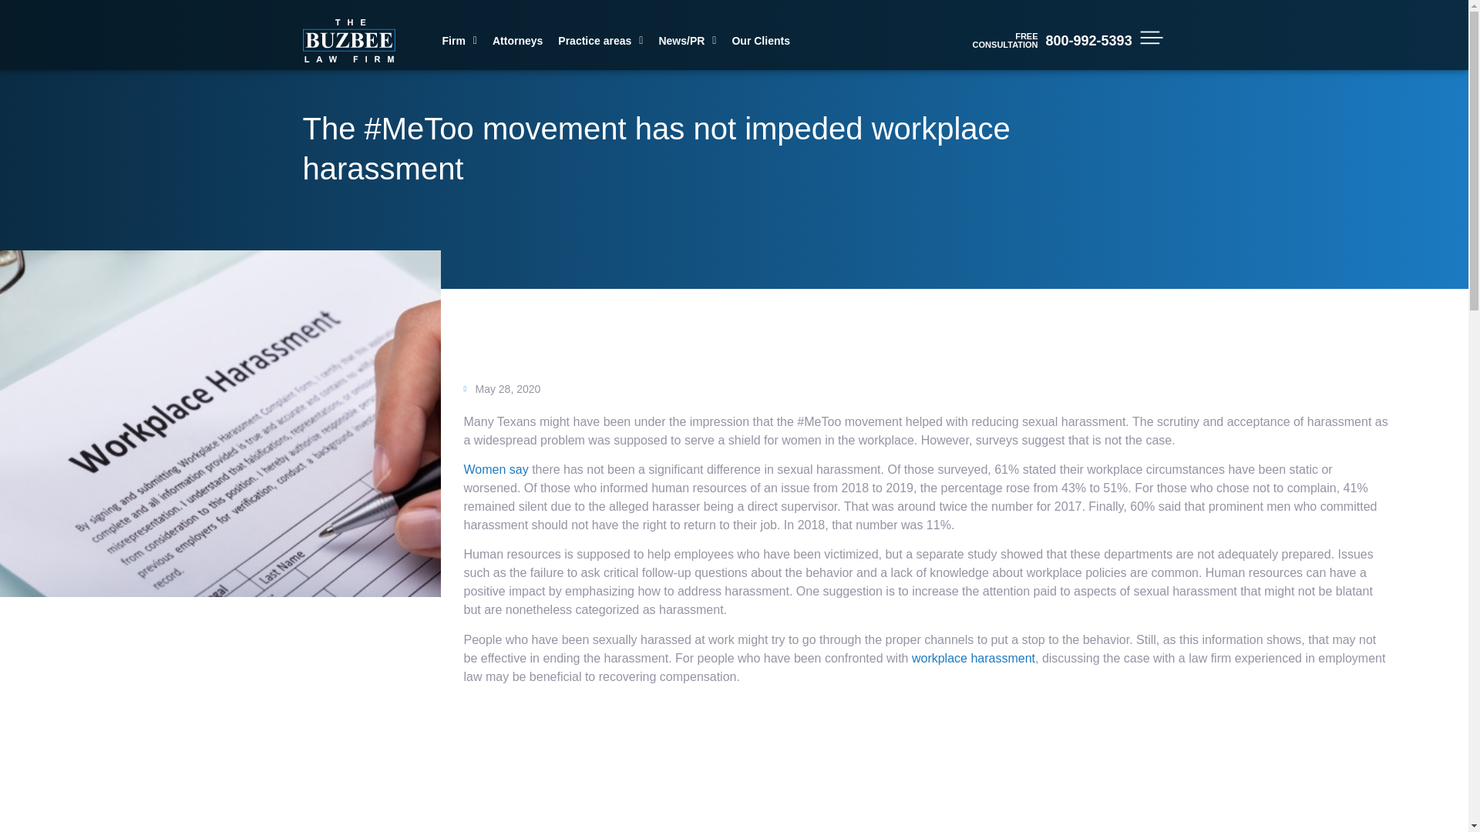  Describe the element at coordinates (1088, 40) in the screenshot. I see `800-992-5393` at that location.